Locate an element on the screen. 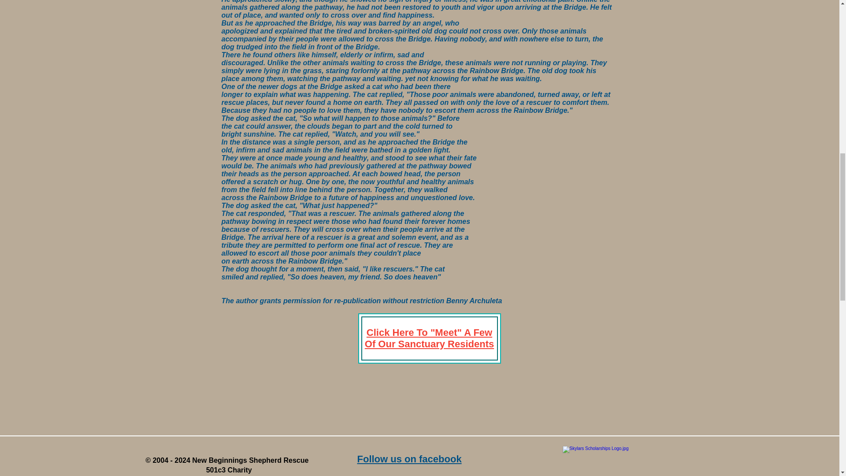 Image resolution: width=846 pixels, height=476 pixels. Follow us on facebook is located at coordinates (409, 459).